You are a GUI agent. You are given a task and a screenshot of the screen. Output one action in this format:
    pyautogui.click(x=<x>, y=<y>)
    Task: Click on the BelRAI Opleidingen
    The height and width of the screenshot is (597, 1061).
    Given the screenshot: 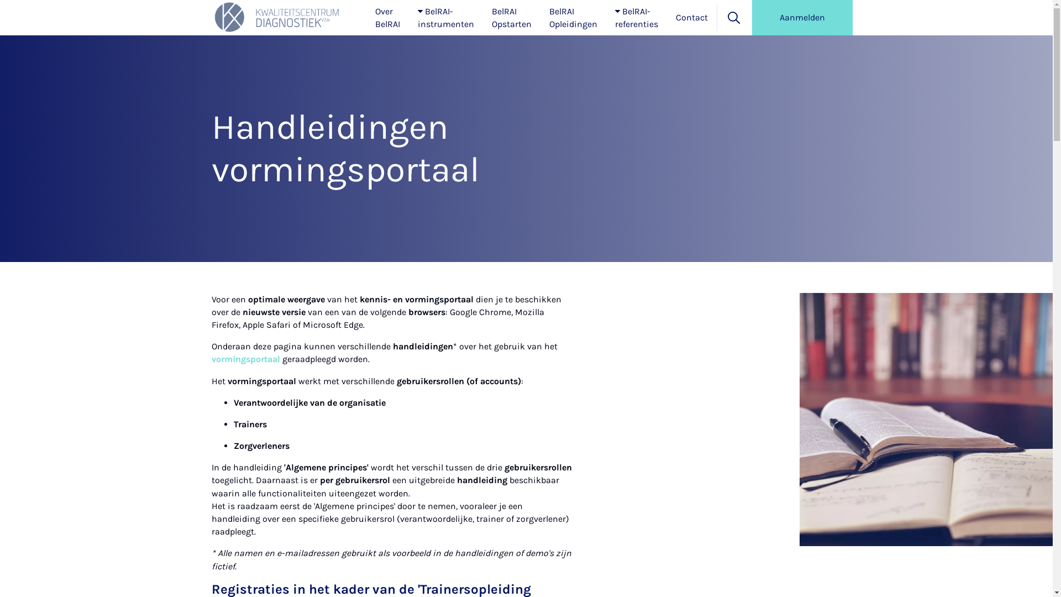 What is the action you would take?
    pyautogui.click(x=574, y=18)
    